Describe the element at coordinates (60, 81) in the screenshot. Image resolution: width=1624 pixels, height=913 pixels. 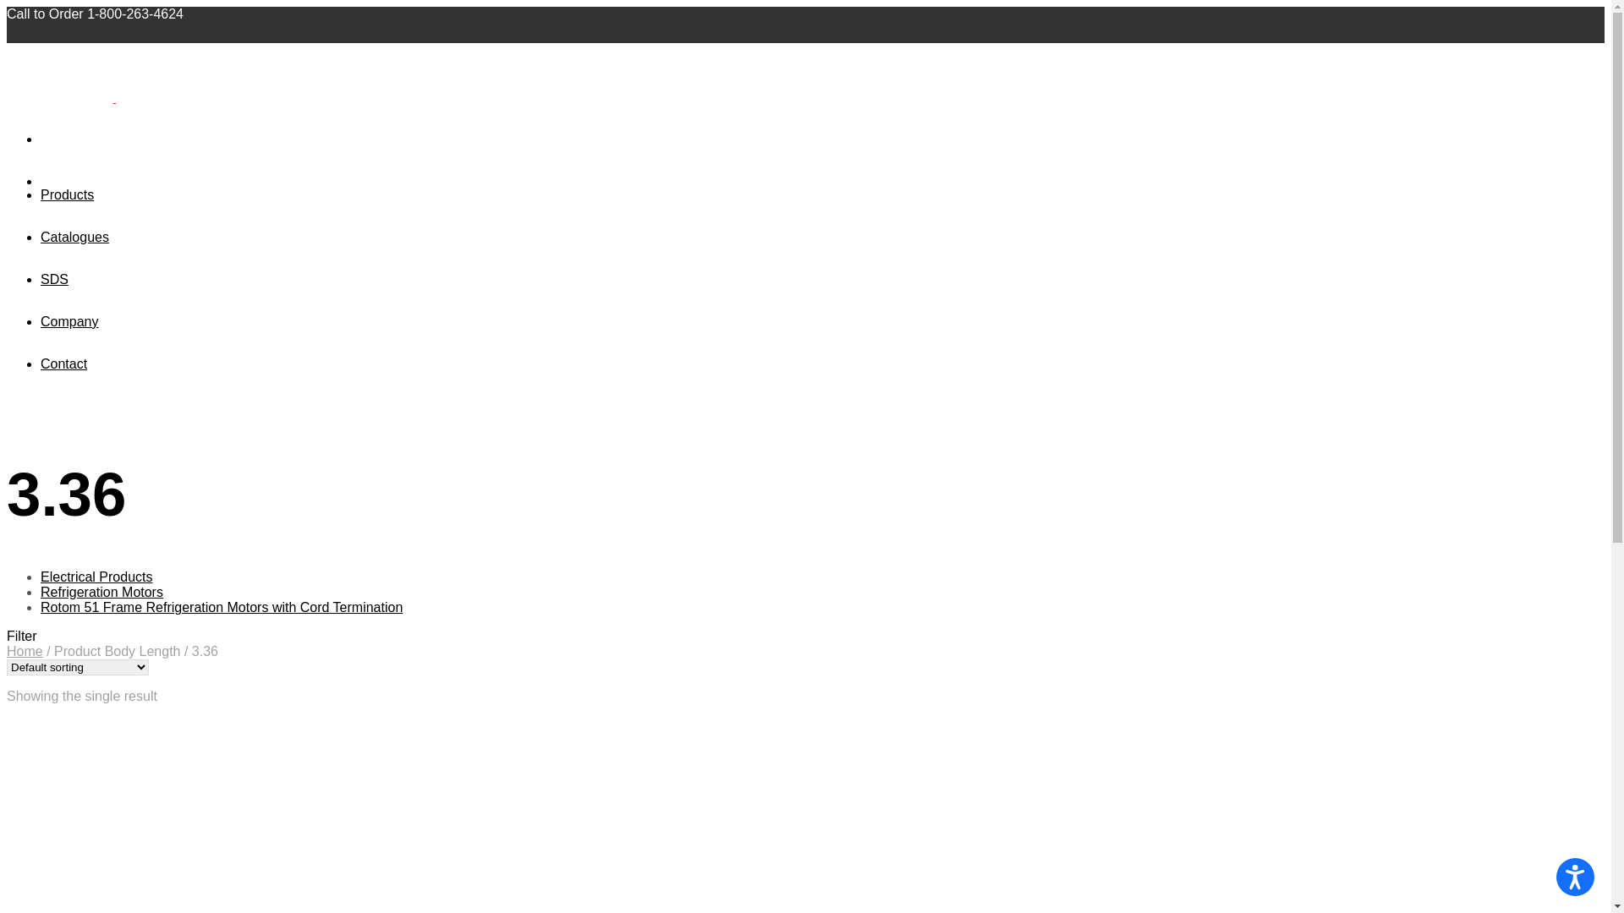
I see `A DiversiTech Company` at that location.